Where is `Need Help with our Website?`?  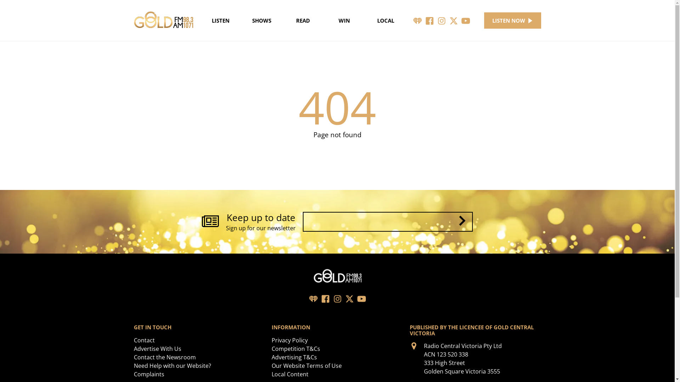
Need Help with our Website? is located at coordinates (172, 366).